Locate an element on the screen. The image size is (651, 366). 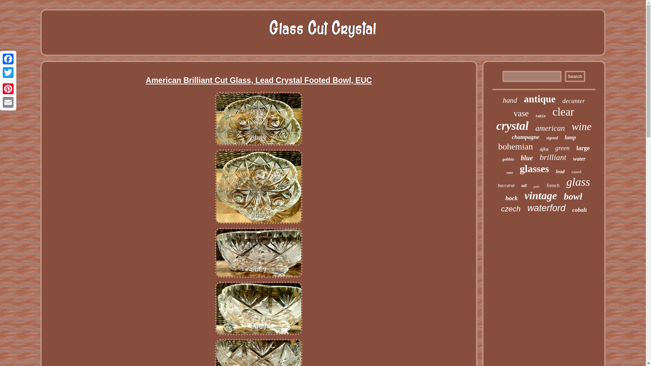
lamp is located at coordinates (570, 138).